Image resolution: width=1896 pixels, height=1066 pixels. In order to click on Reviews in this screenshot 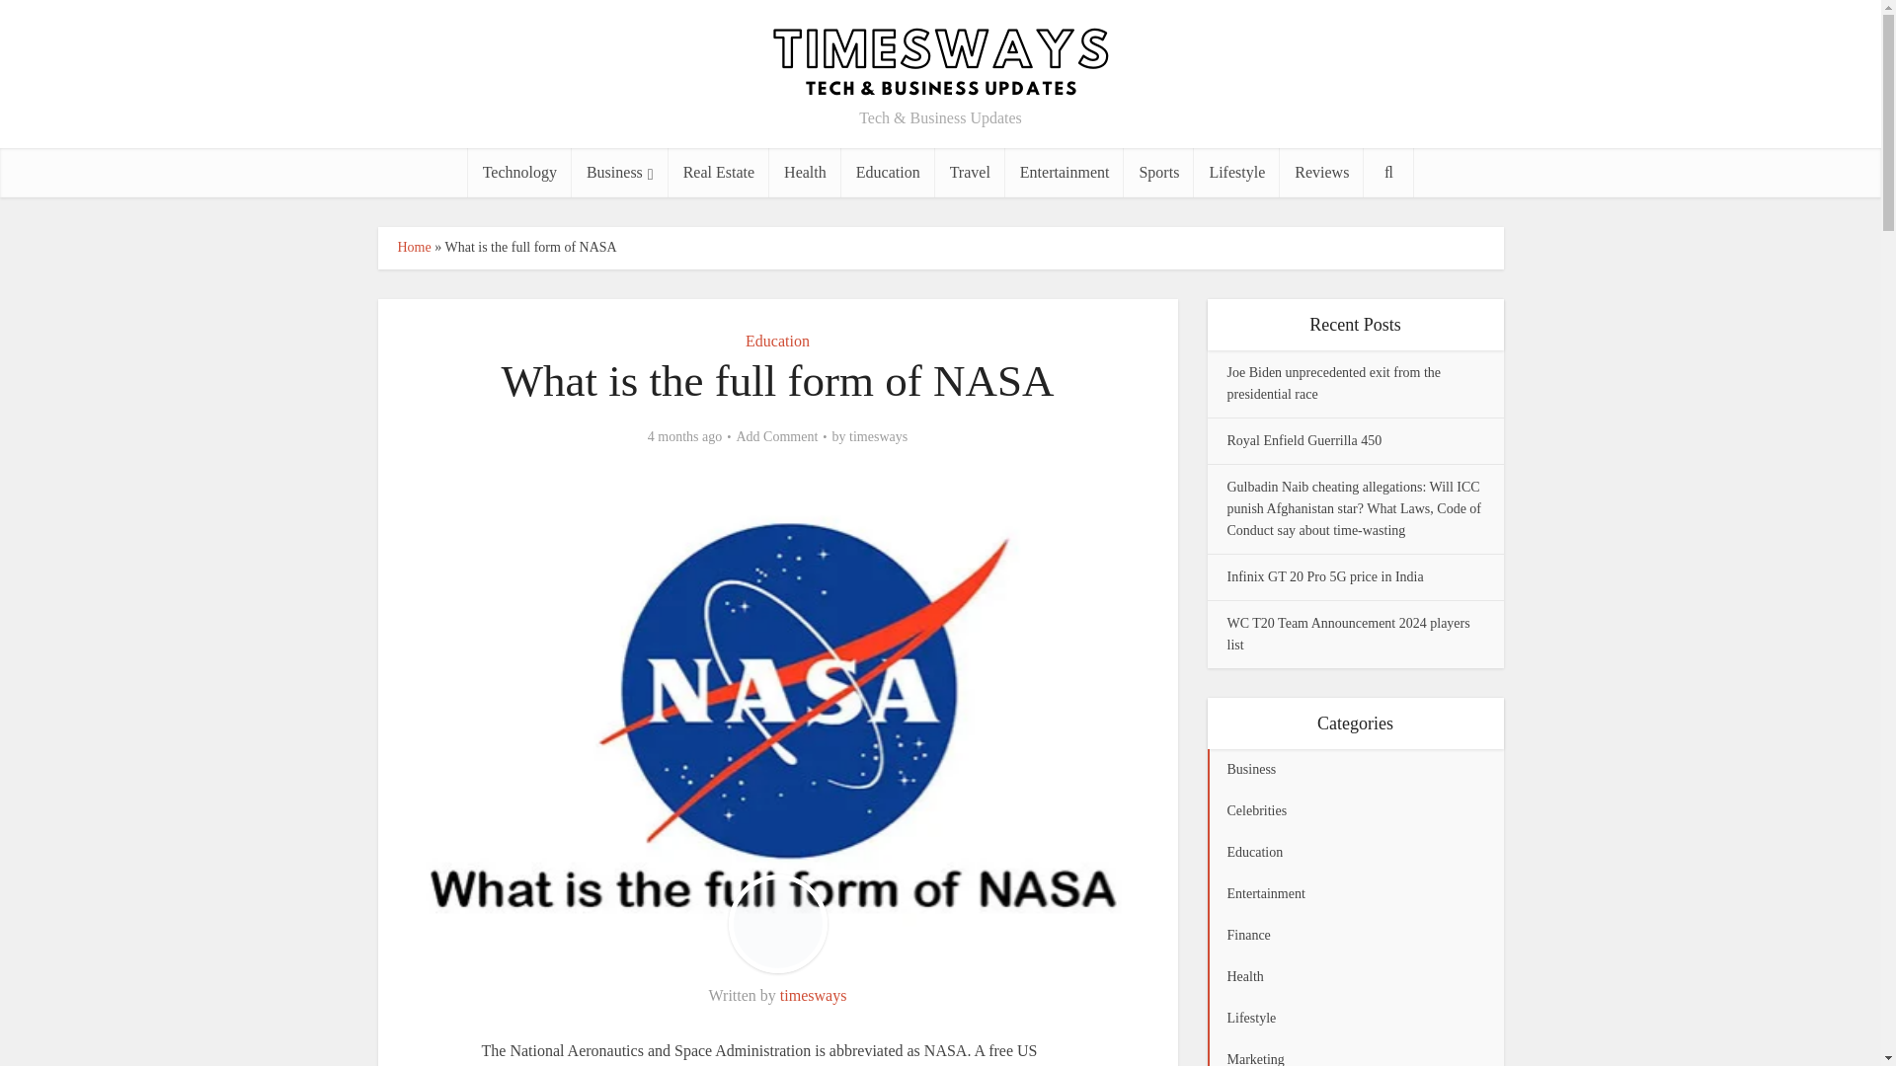, I will do `click(1321, 172)`.